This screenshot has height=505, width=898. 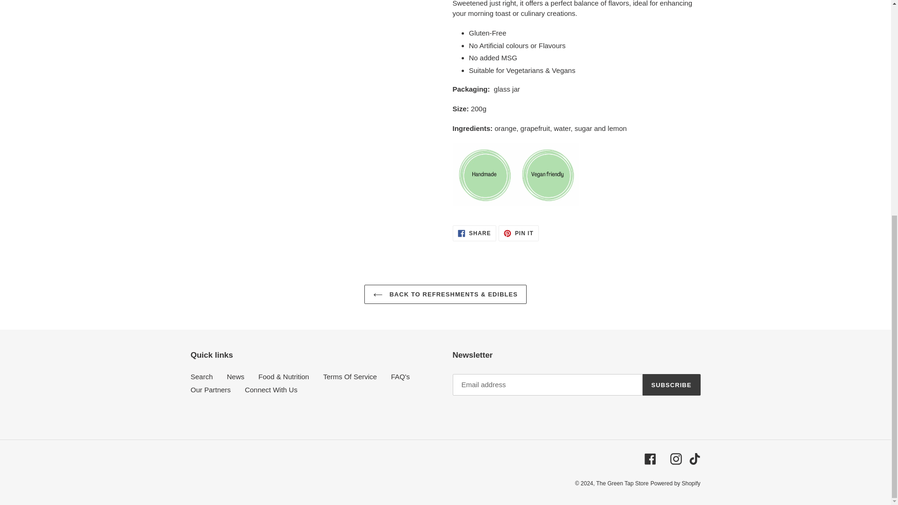 I want to click on Terms Of Service, so click(x=236, y=377).